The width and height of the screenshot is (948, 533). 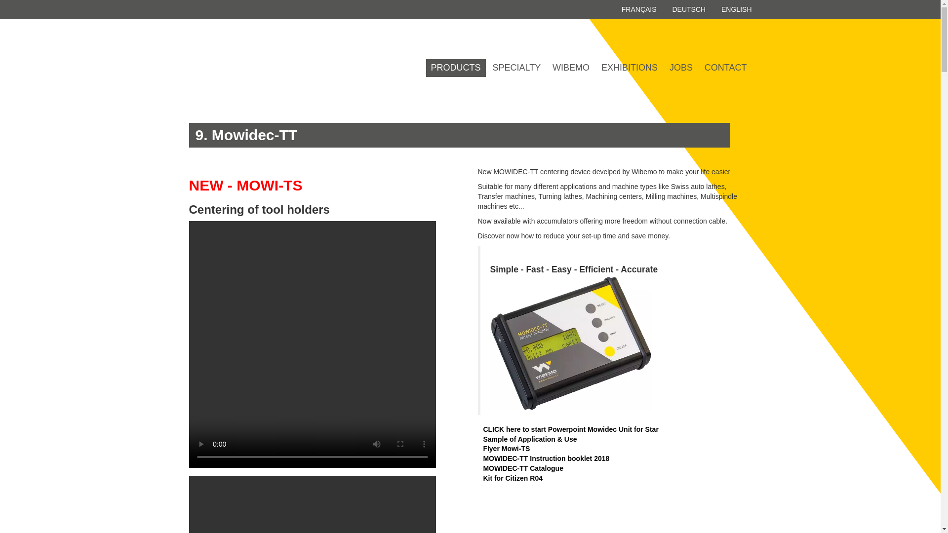 What do you see at coordinates (516, 68) in the screenshot?
I see `SPECIALTY` at bounding box center [516, 68].